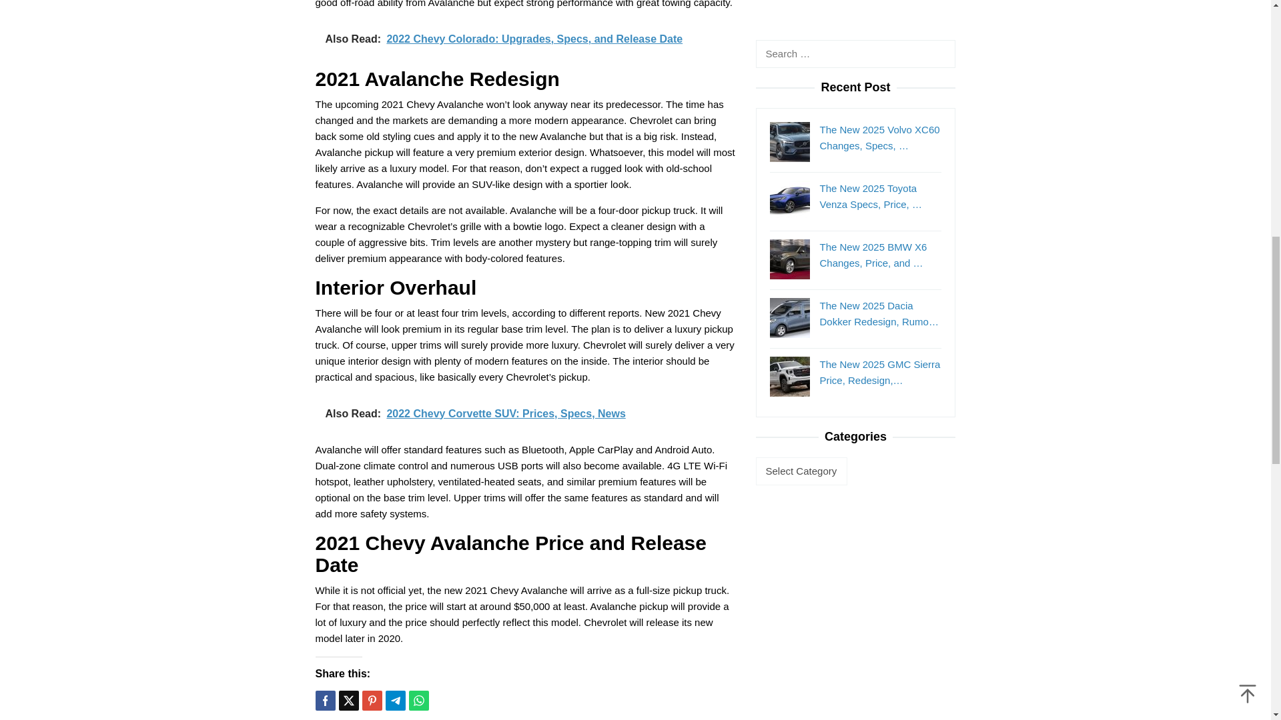 This screenshot has width=1281, height=720. What do you see at coordinates (324, 700) in the screenshot?
I see `Share this` at bounding box center [324, 700].